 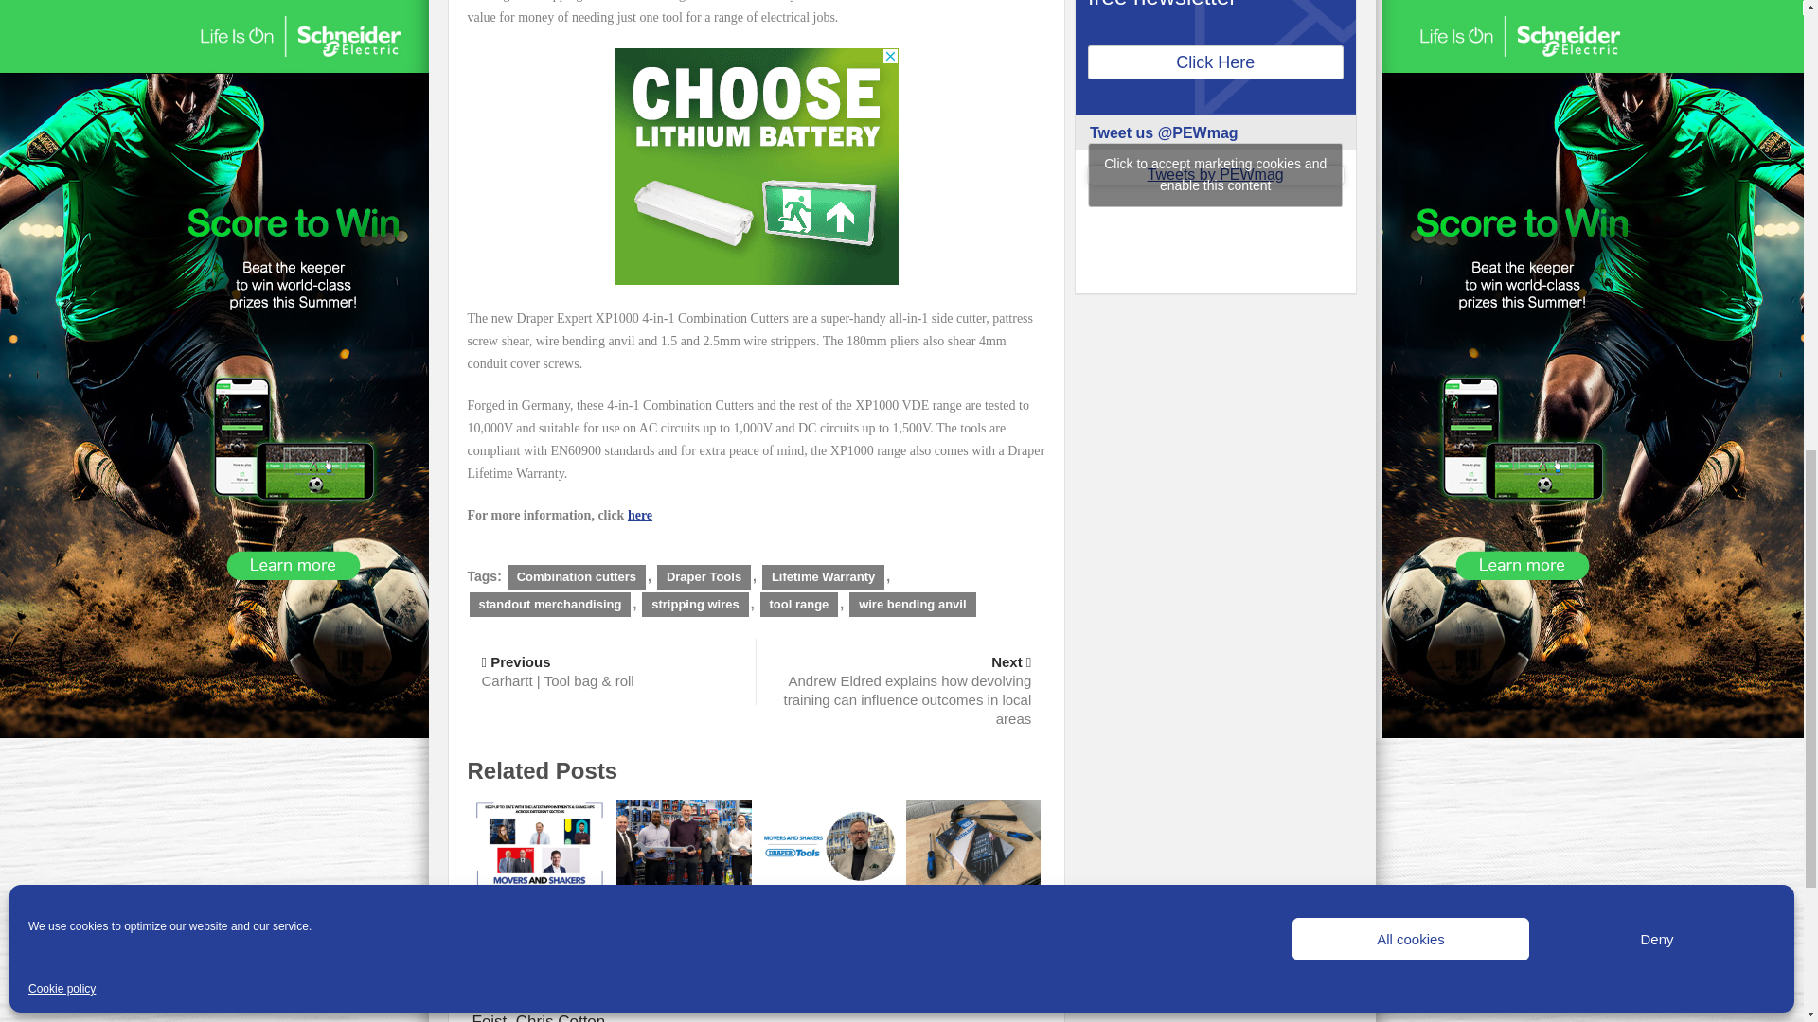 I want to click on standout merchandising, so click(x=549, y=605).